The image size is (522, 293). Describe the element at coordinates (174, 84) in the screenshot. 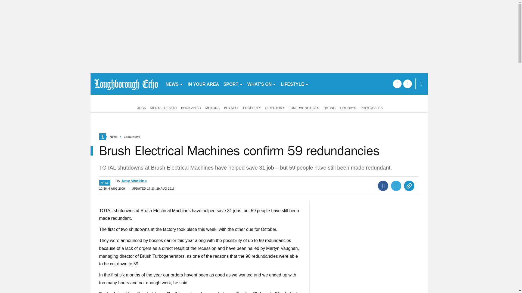

I see `NEWS` at that location.